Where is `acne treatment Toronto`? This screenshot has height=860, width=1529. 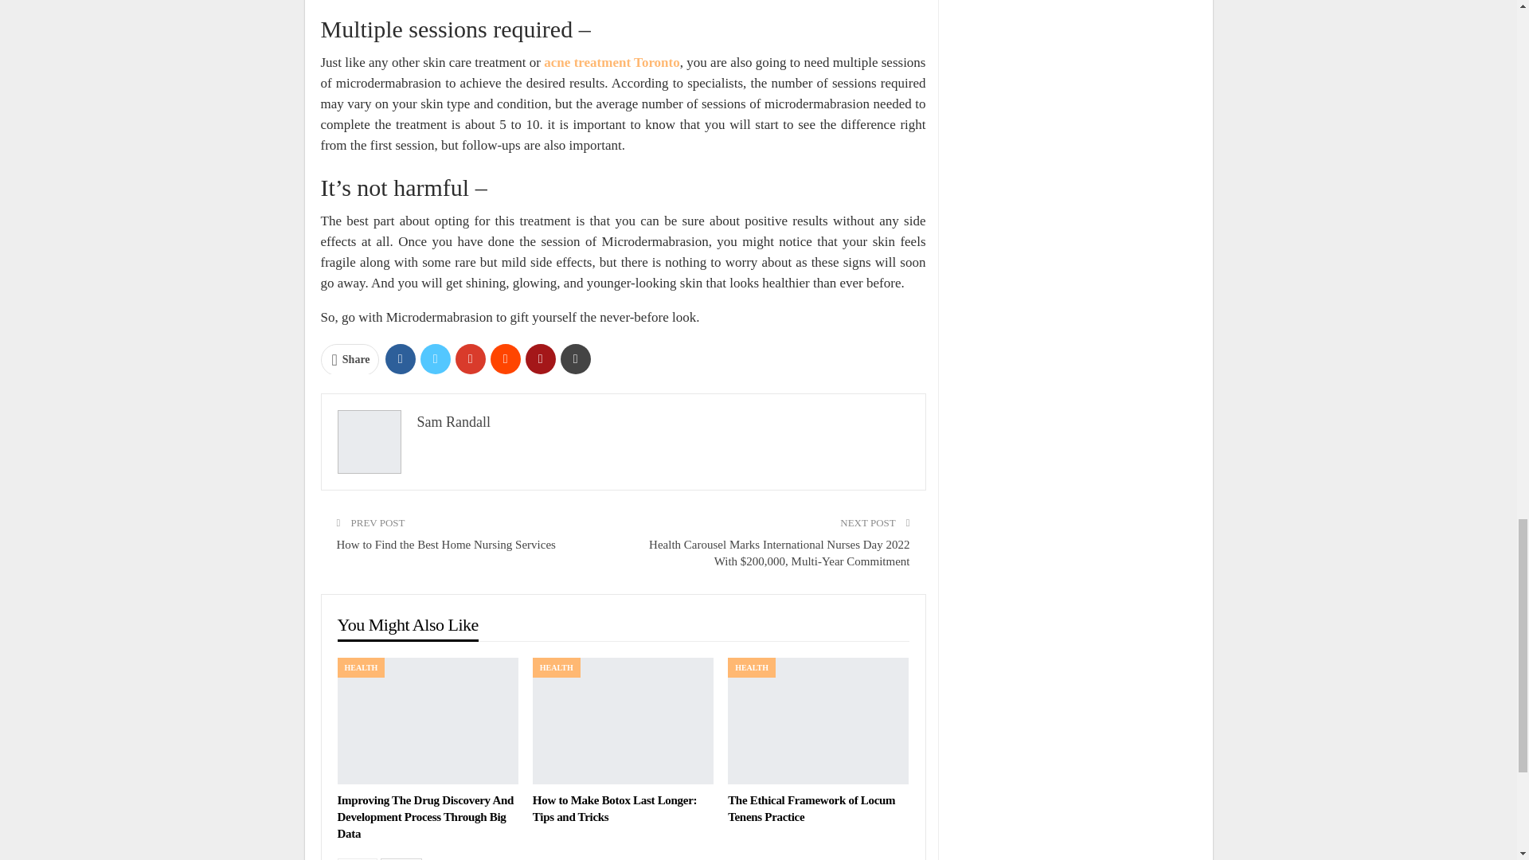 acne treatment Toronto is located at coordinates (612, 62).